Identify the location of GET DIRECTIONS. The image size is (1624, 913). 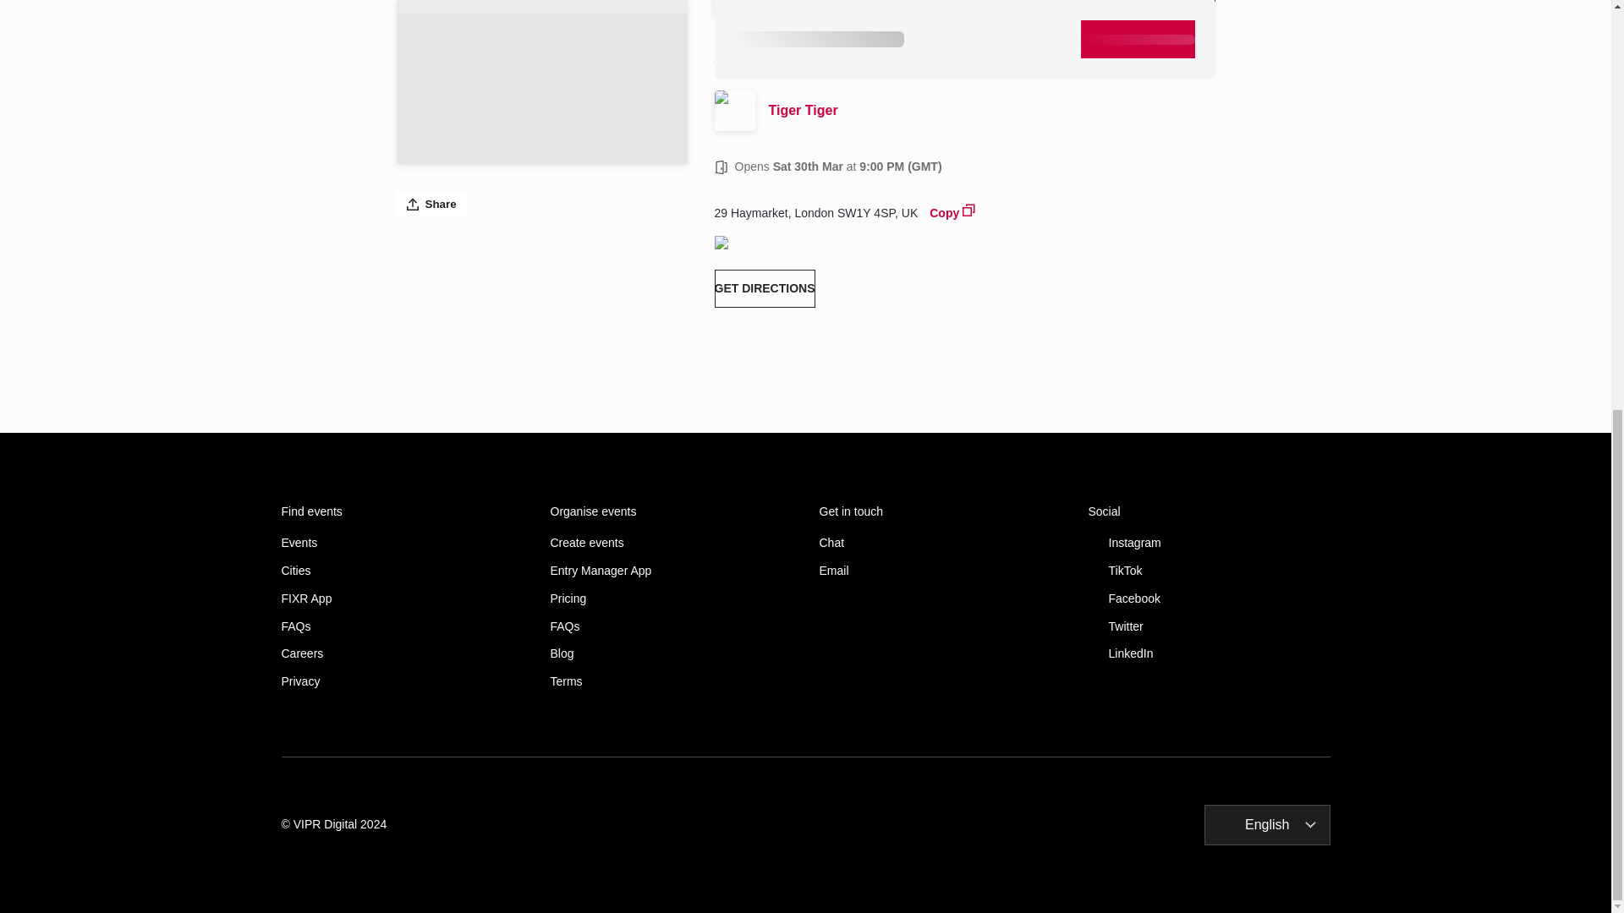
(765, 287).